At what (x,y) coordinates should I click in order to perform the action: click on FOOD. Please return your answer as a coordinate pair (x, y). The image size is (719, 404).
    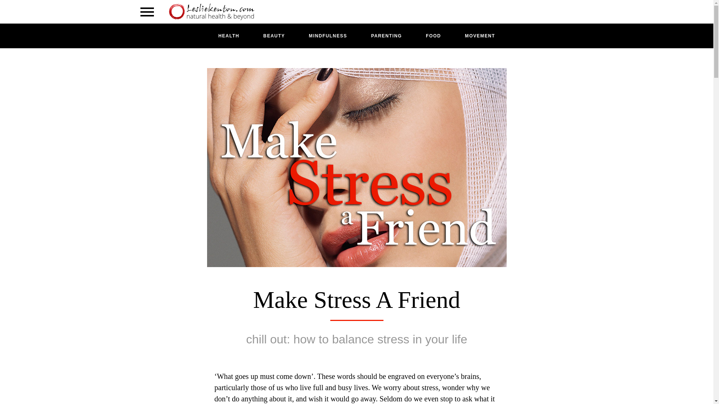
    Looking at the image, I should click on (433, 36).